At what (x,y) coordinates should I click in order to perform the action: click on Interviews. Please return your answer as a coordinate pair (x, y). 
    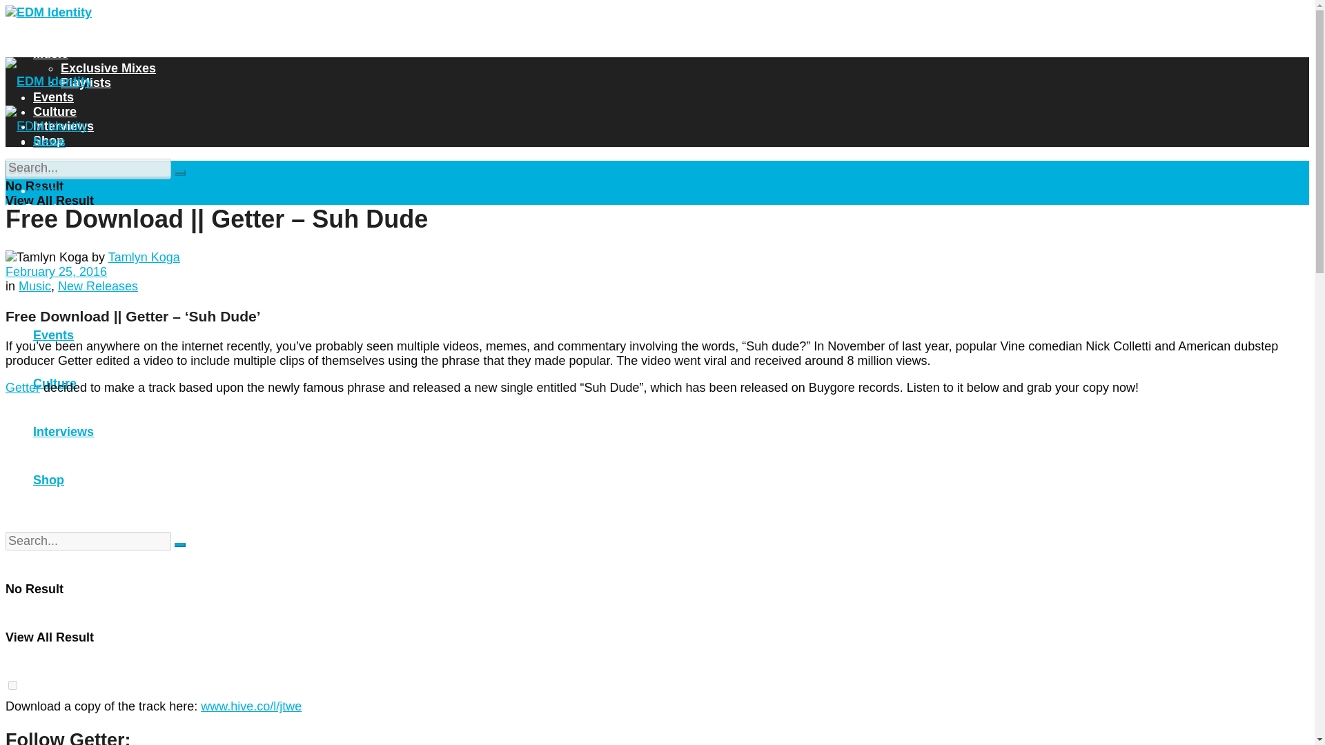
    Looking at the image, I should click on (63, 432).